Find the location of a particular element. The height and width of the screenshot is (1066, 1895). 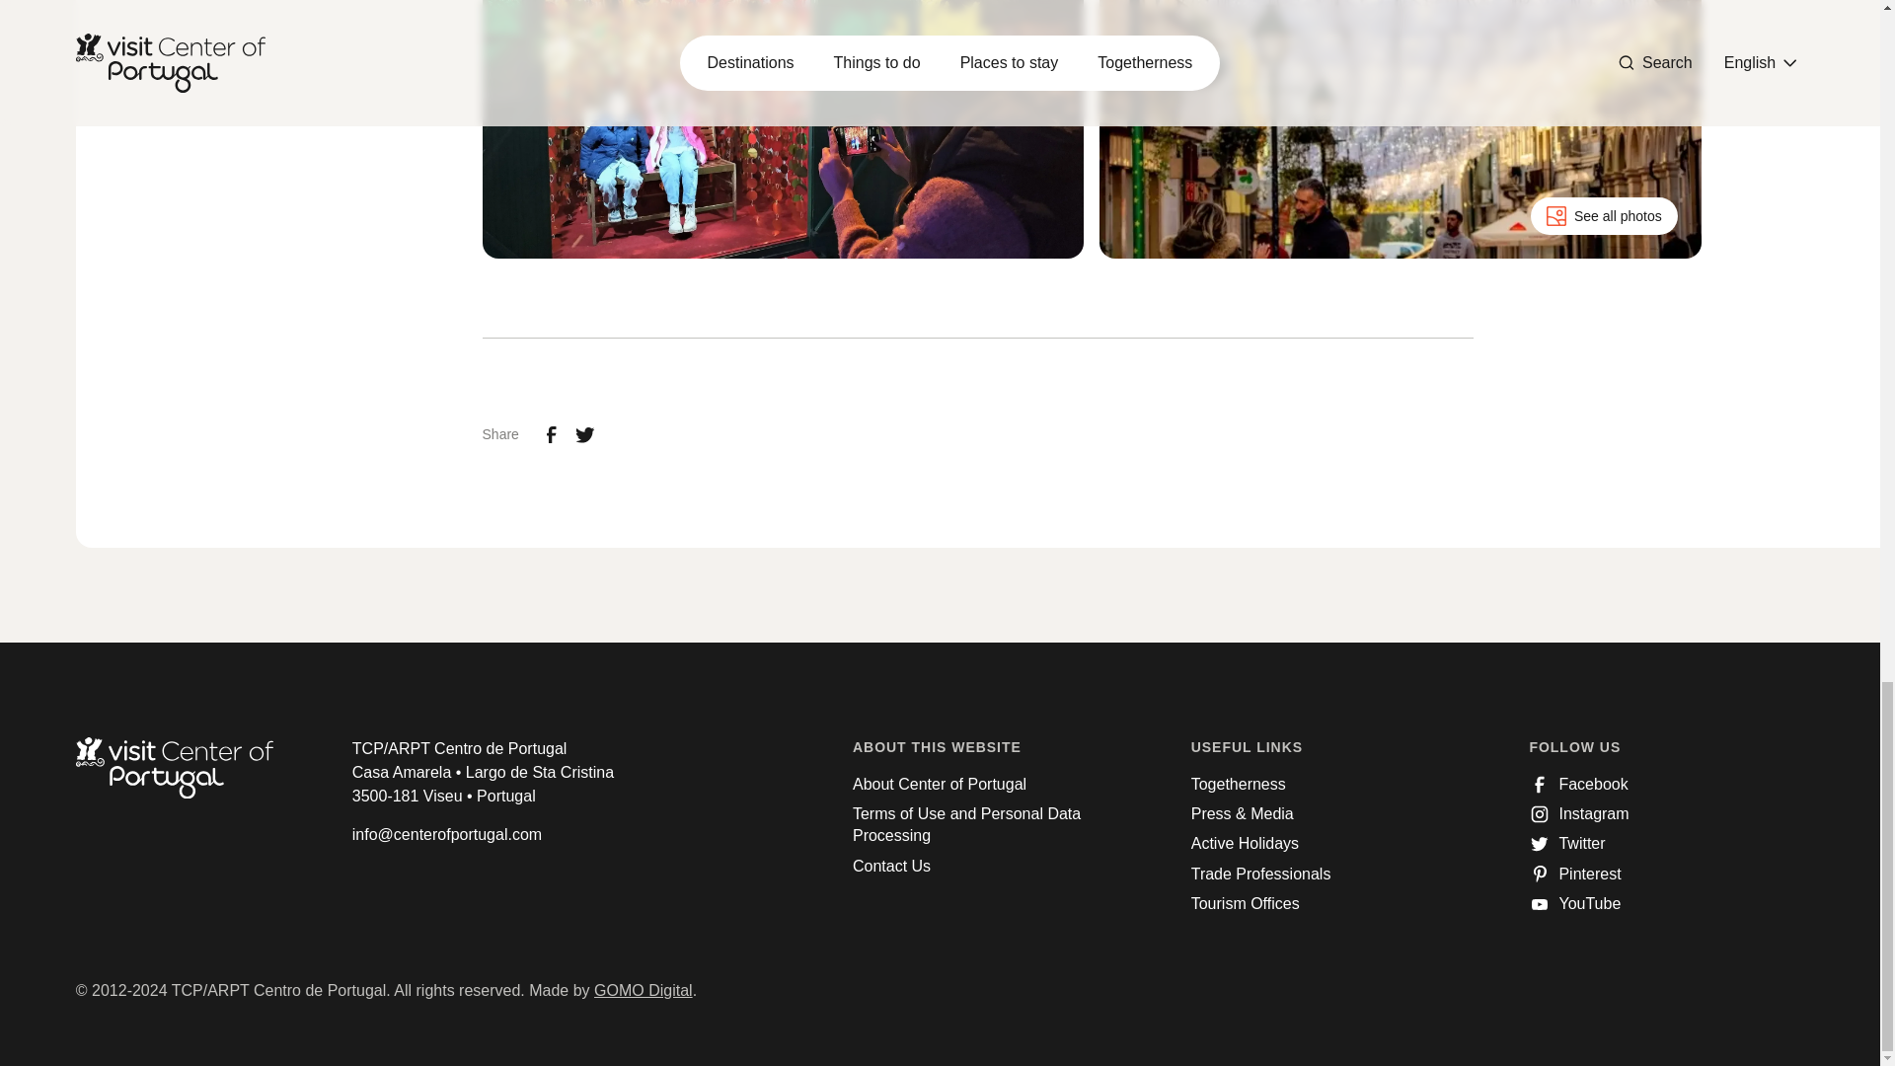

Terms of Use and Personal Data Processing is located at coordinates (990, 825).